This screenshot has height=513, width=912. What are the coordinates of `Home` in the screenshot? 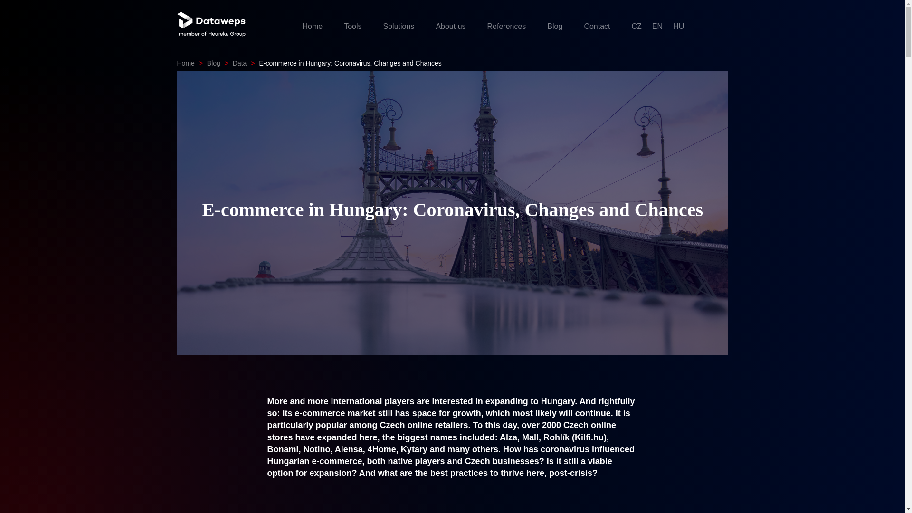 It's located at (312, 26).